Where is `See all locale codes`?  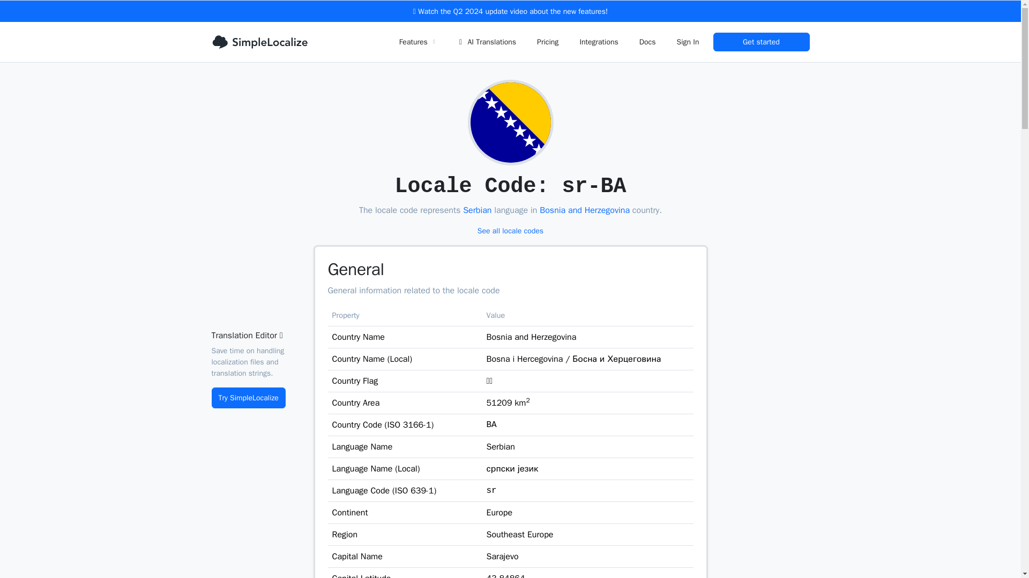 See all locale codes is located at coordinates (510, 231).